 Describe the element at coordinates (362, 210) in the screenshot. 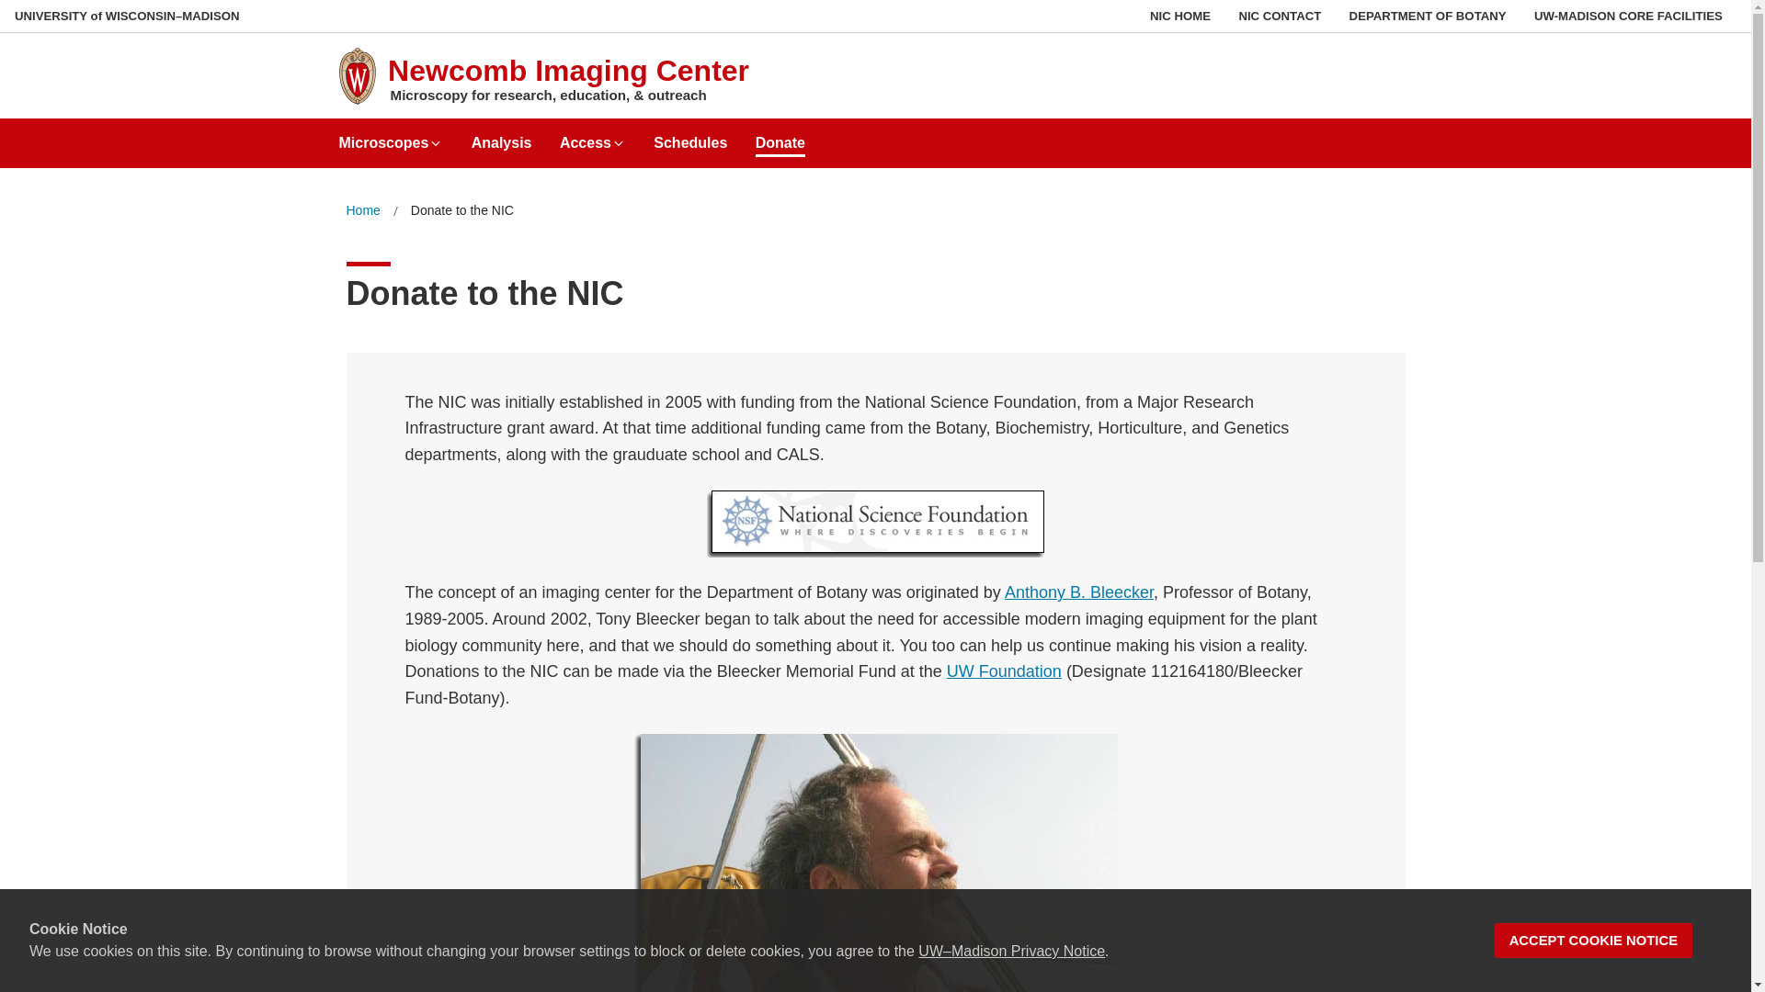

I see `Home` at that location.